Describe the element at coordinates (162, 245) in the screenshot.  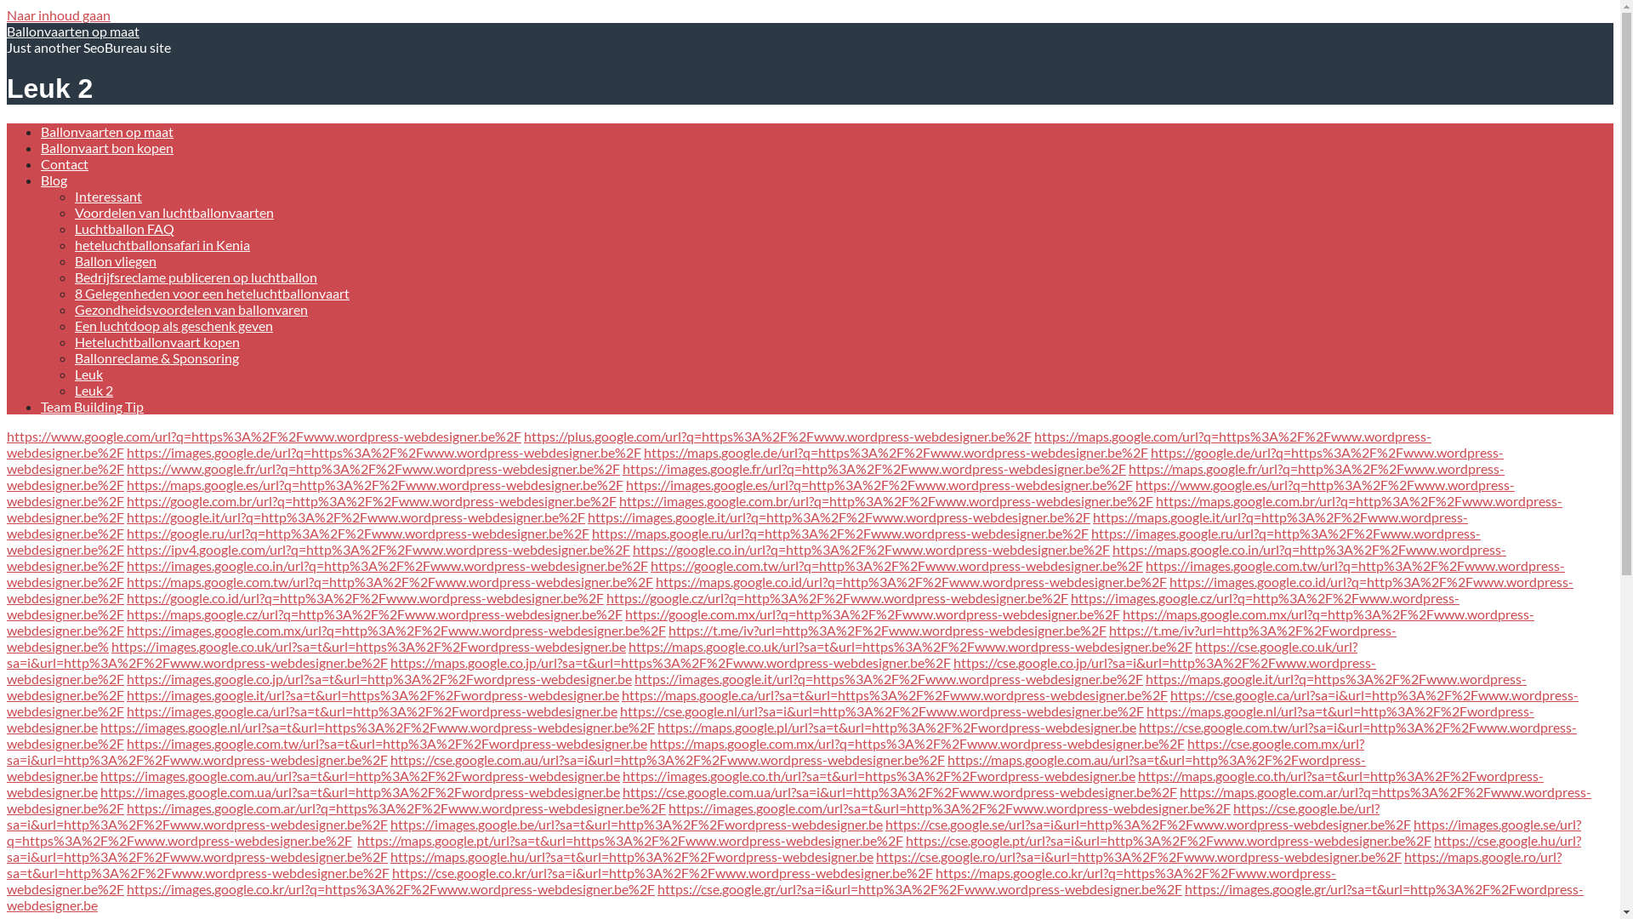
I see `heteluchtballonsafari in Kenia` at that location.